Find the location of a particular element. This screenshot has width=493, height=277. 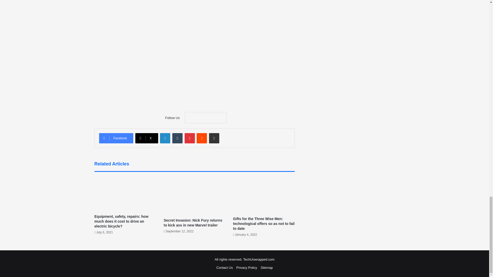

Pinterest is located at coordinates (189, 138).